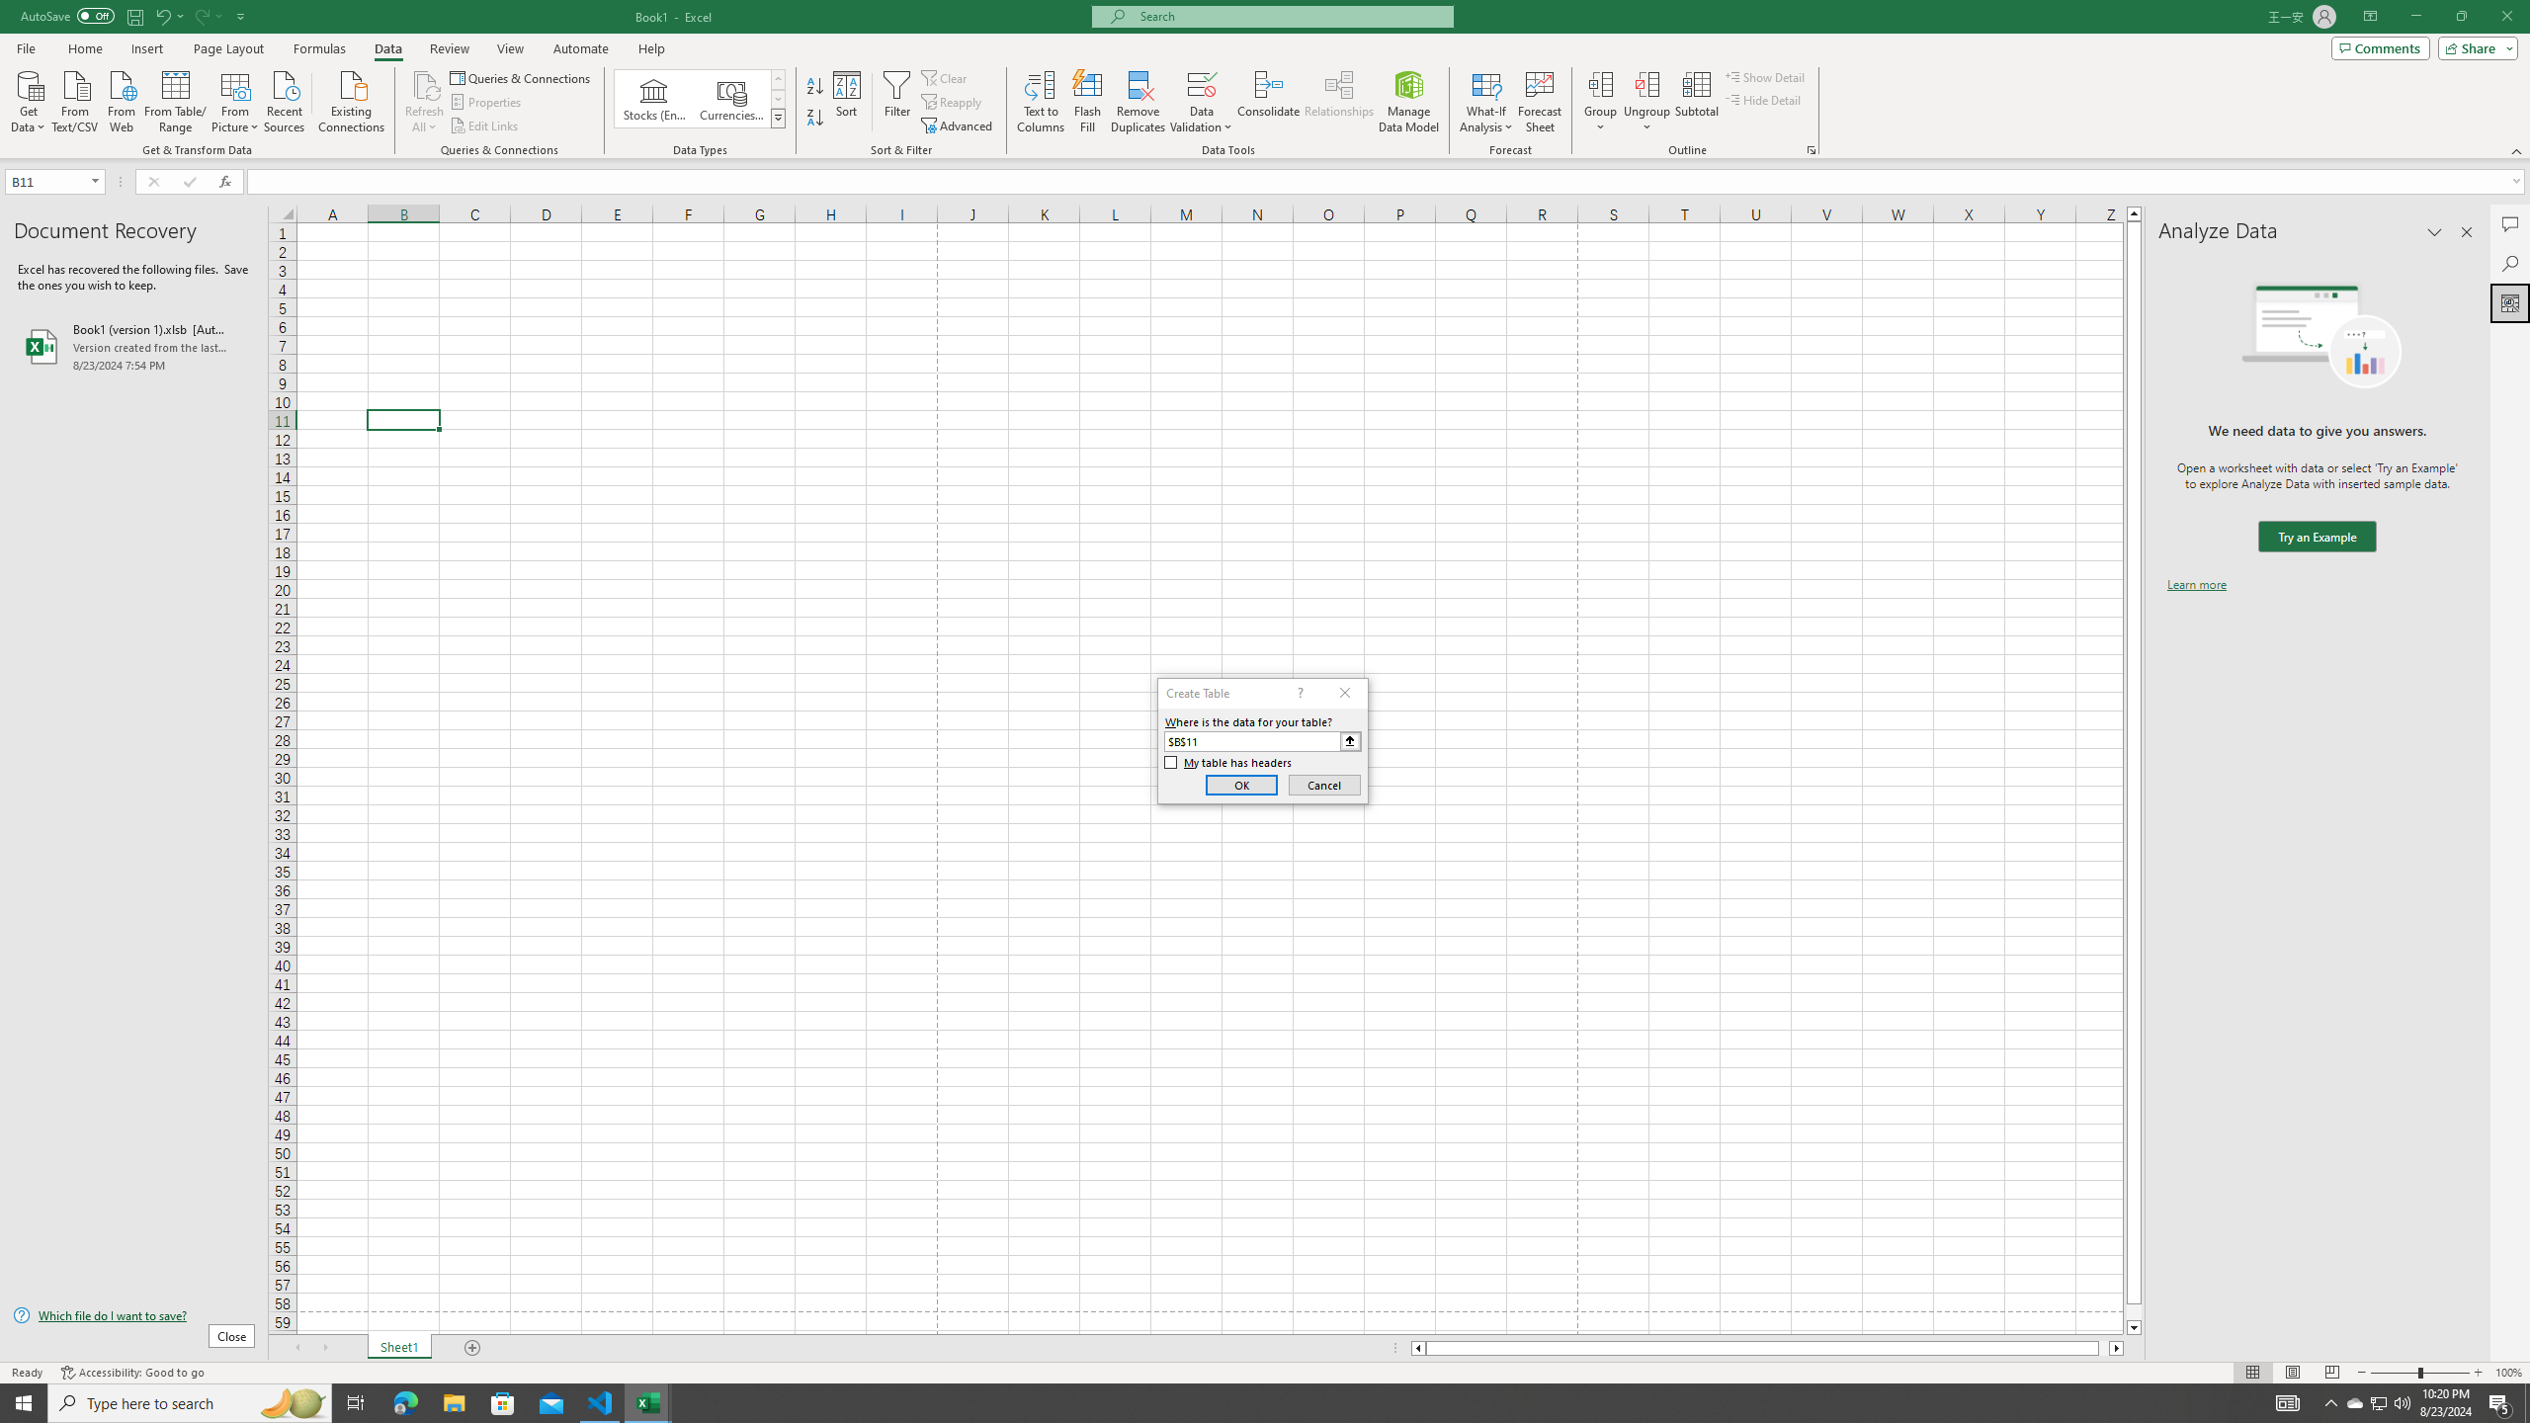 The image size is (2530, 1423). What do you see at coordinates (134, 17) in the screenshot?
I see `Quick Access Toolbar` at bounding box center [134, 17].